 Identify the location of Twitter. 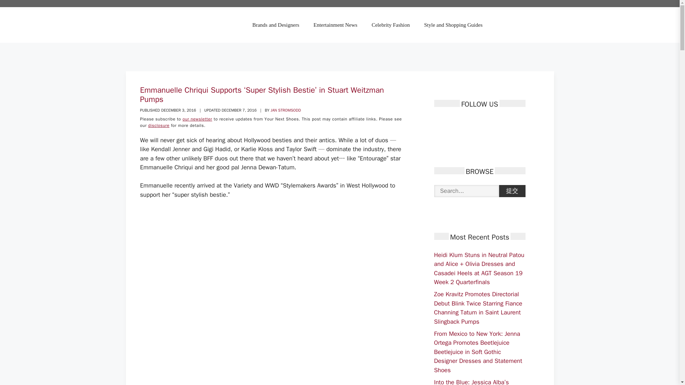
(452, 123).